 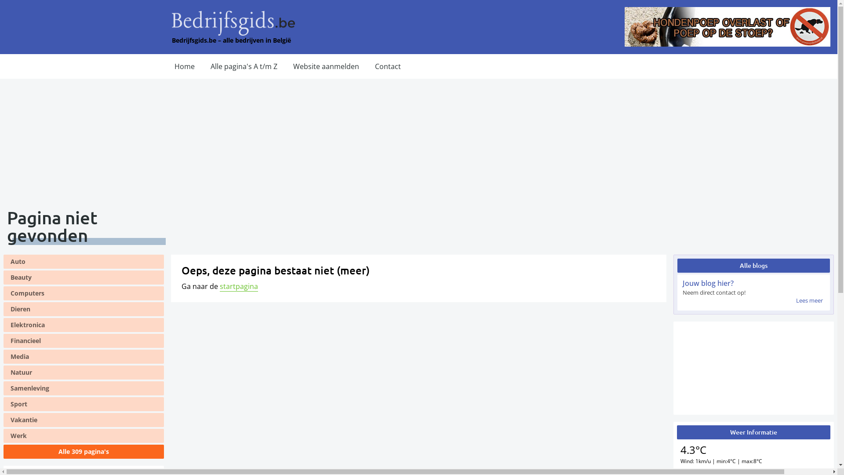 I want to click on M&M WebMedia animatievideo, so click(x=753, y=368).